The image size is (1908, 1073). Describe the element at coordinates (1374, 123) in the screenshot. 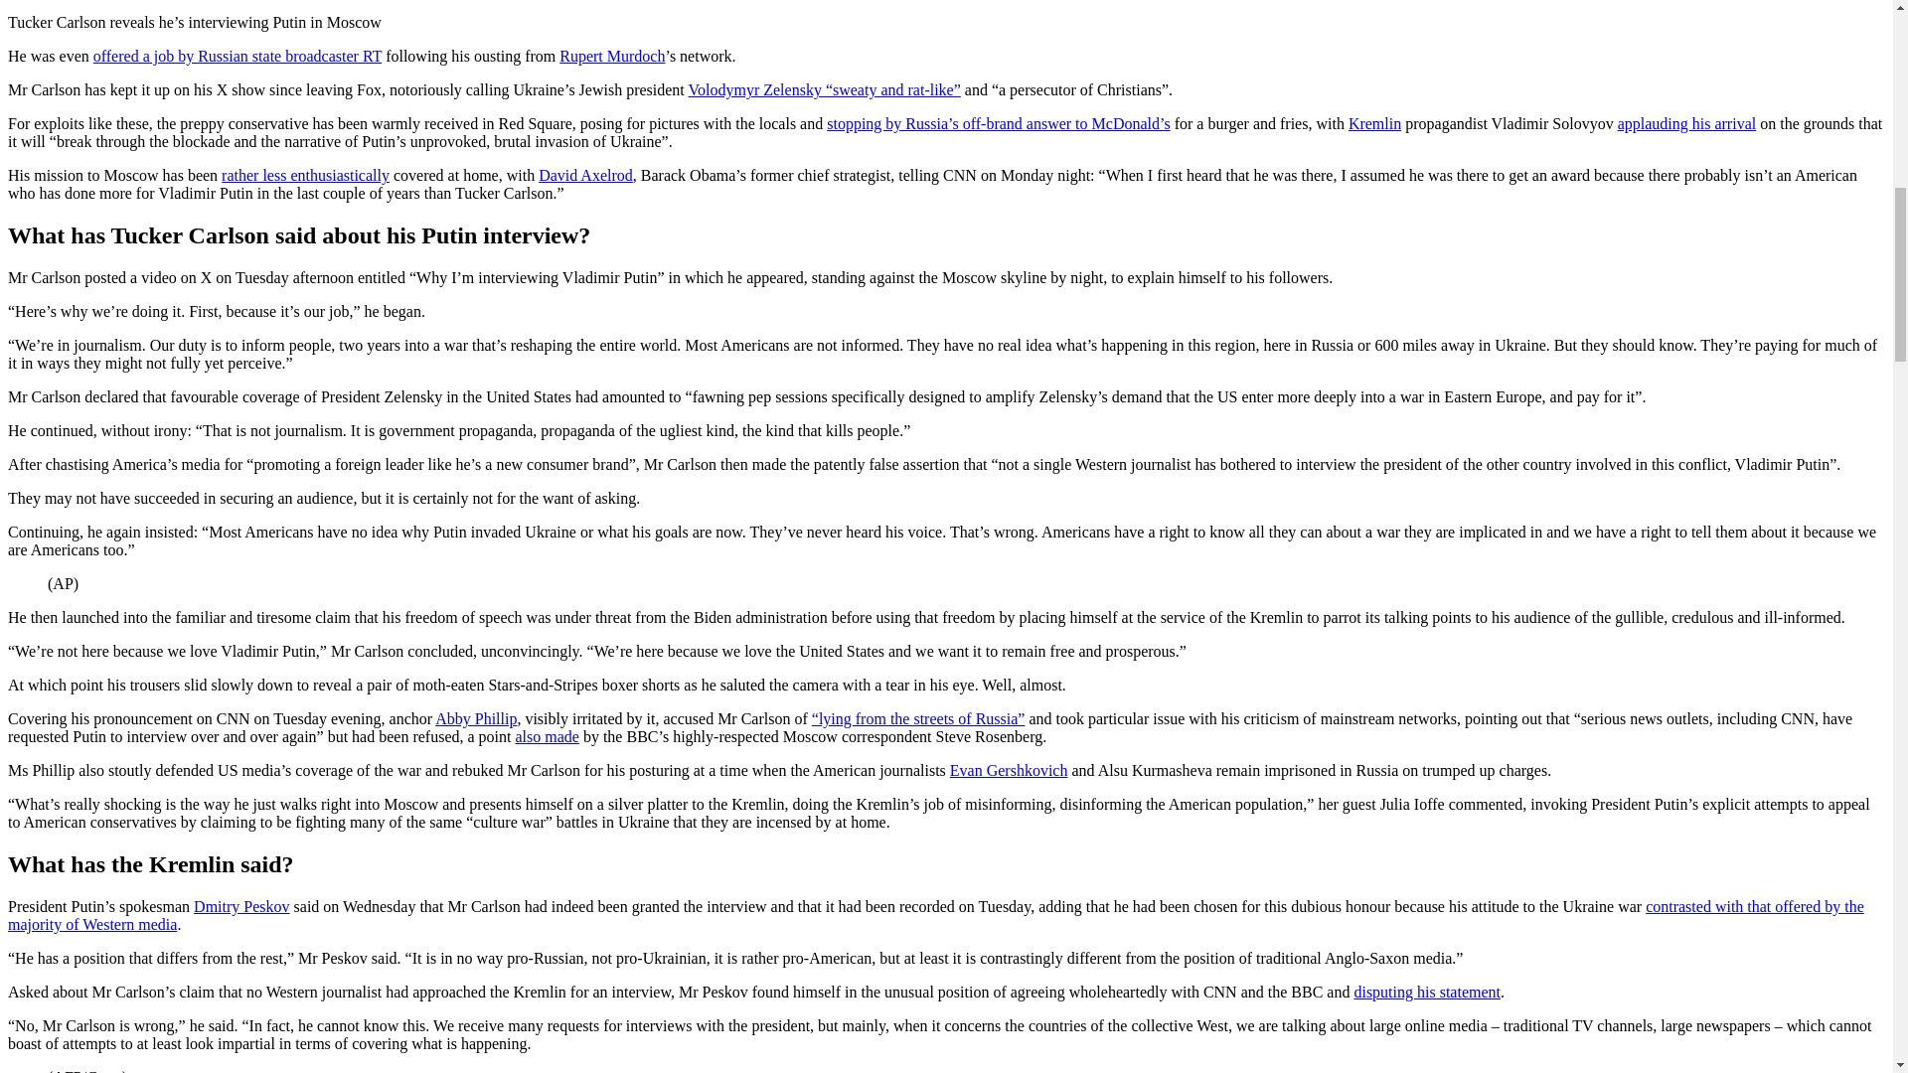

I see `Kremlin` at that location.